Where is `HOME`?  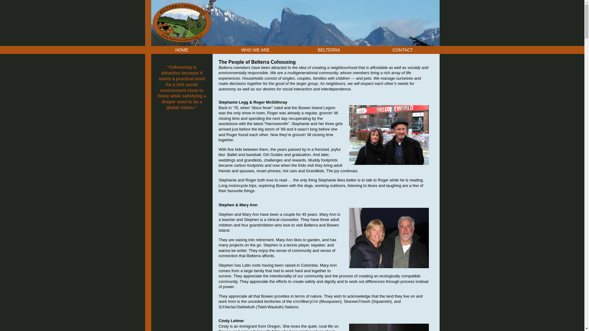 HOME is located at coordinates (182, 50).